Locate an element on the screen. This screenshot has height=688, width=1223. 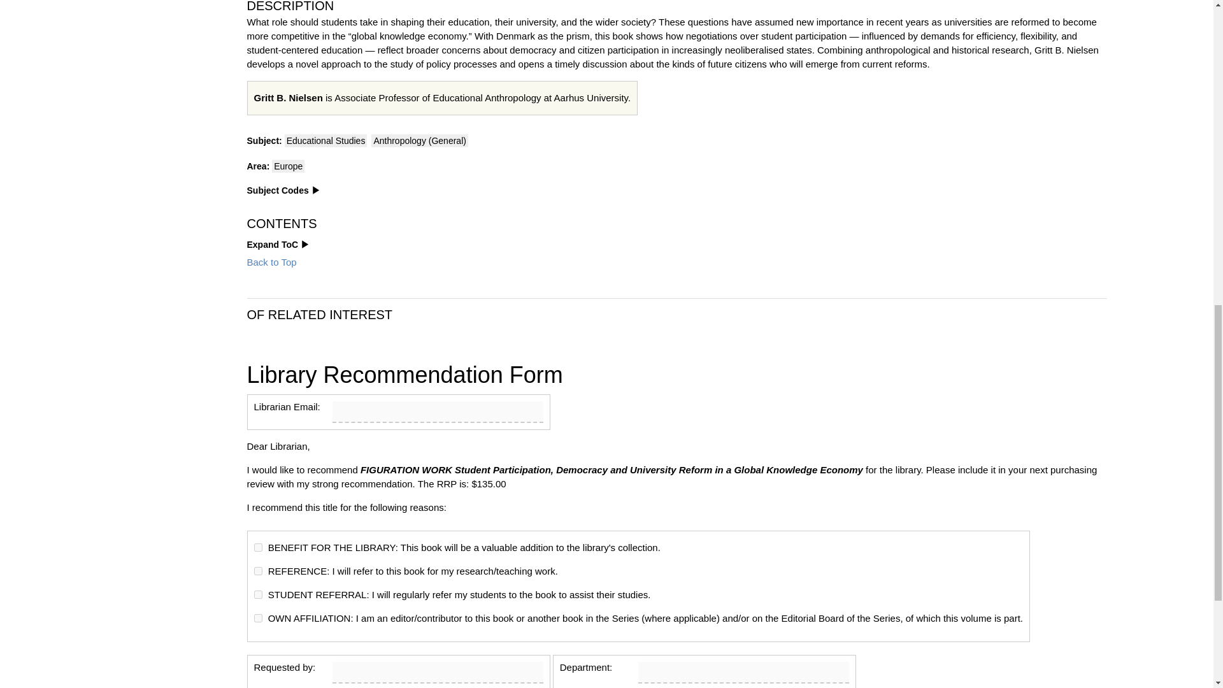
on is located at coordinates (257, 548).